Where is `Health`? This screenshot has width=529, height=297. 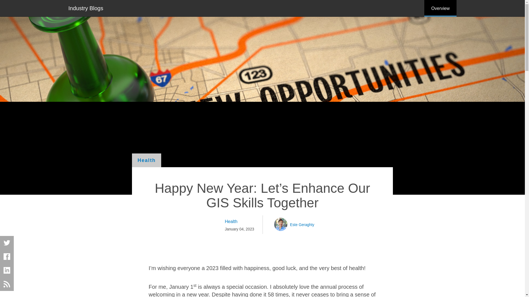 Health is located at coordinates (147, 160).